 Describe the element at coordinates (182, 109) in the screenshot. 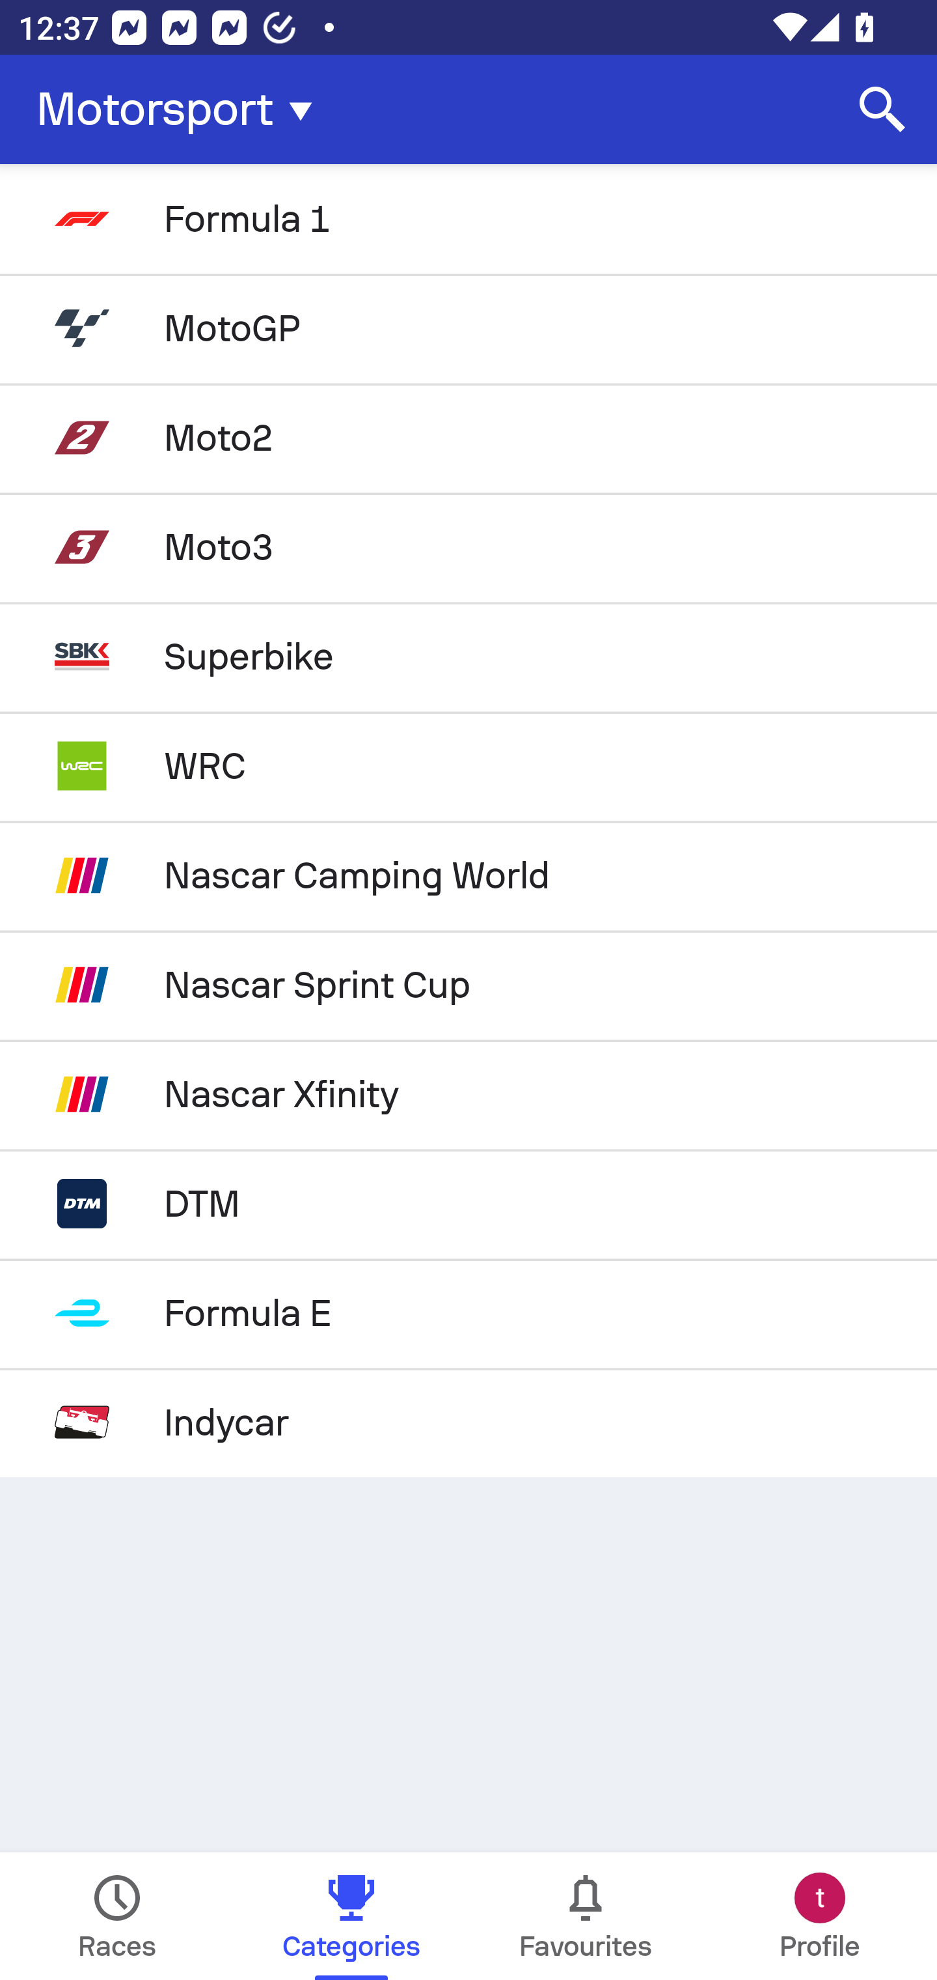

I see `Motorsport` at that location.